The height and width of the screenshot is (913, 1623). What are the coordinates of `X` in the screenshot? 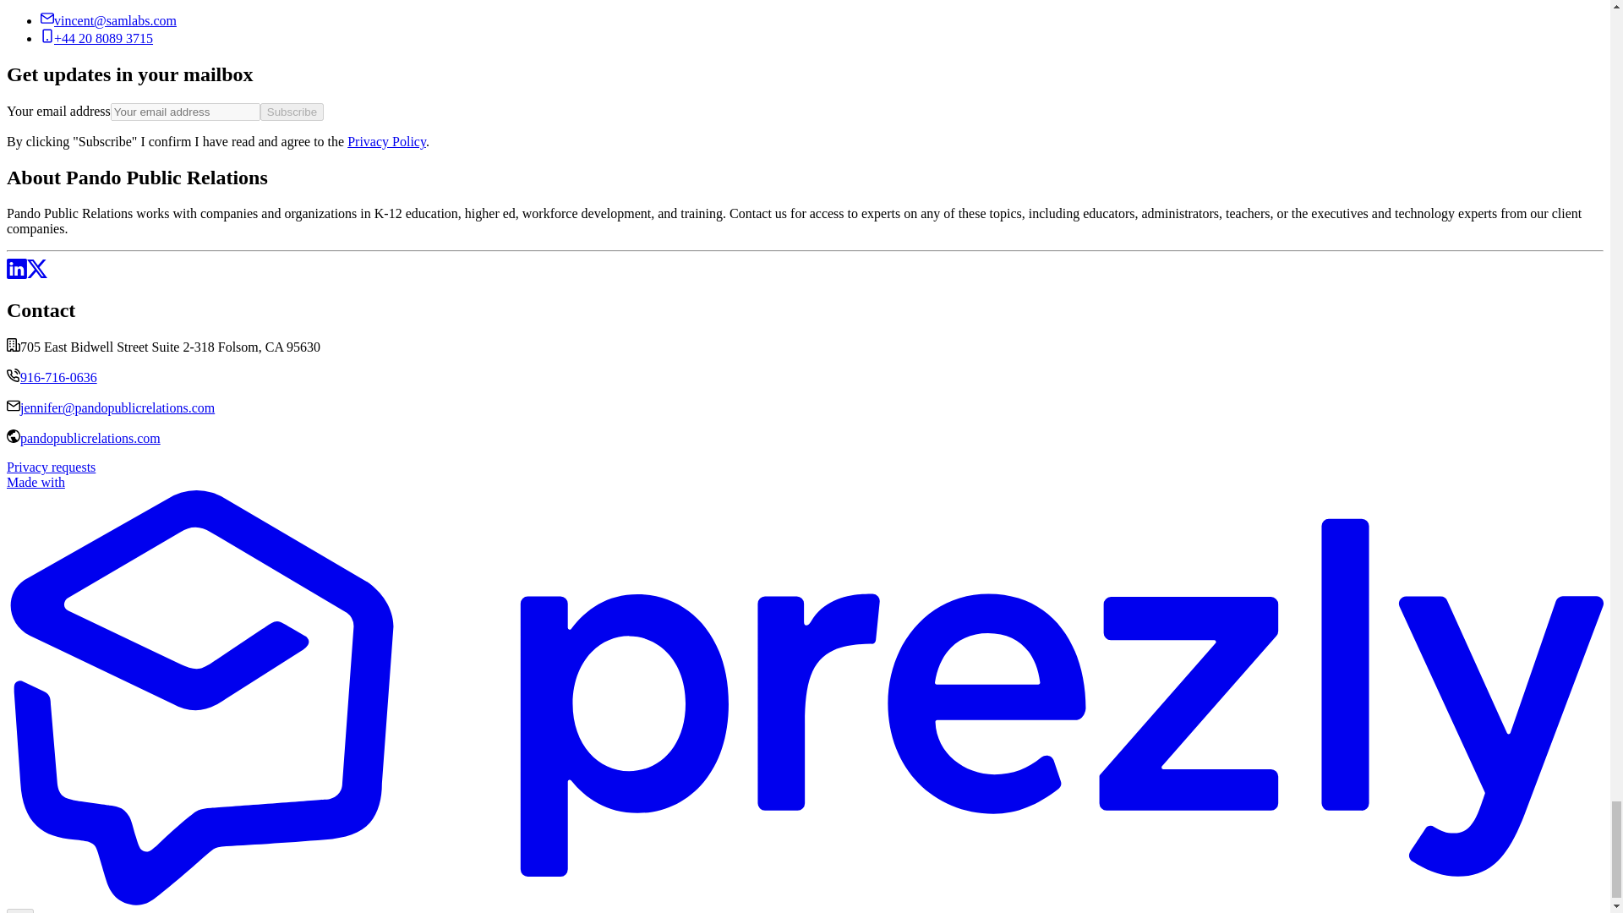 It's located at (37, 274).